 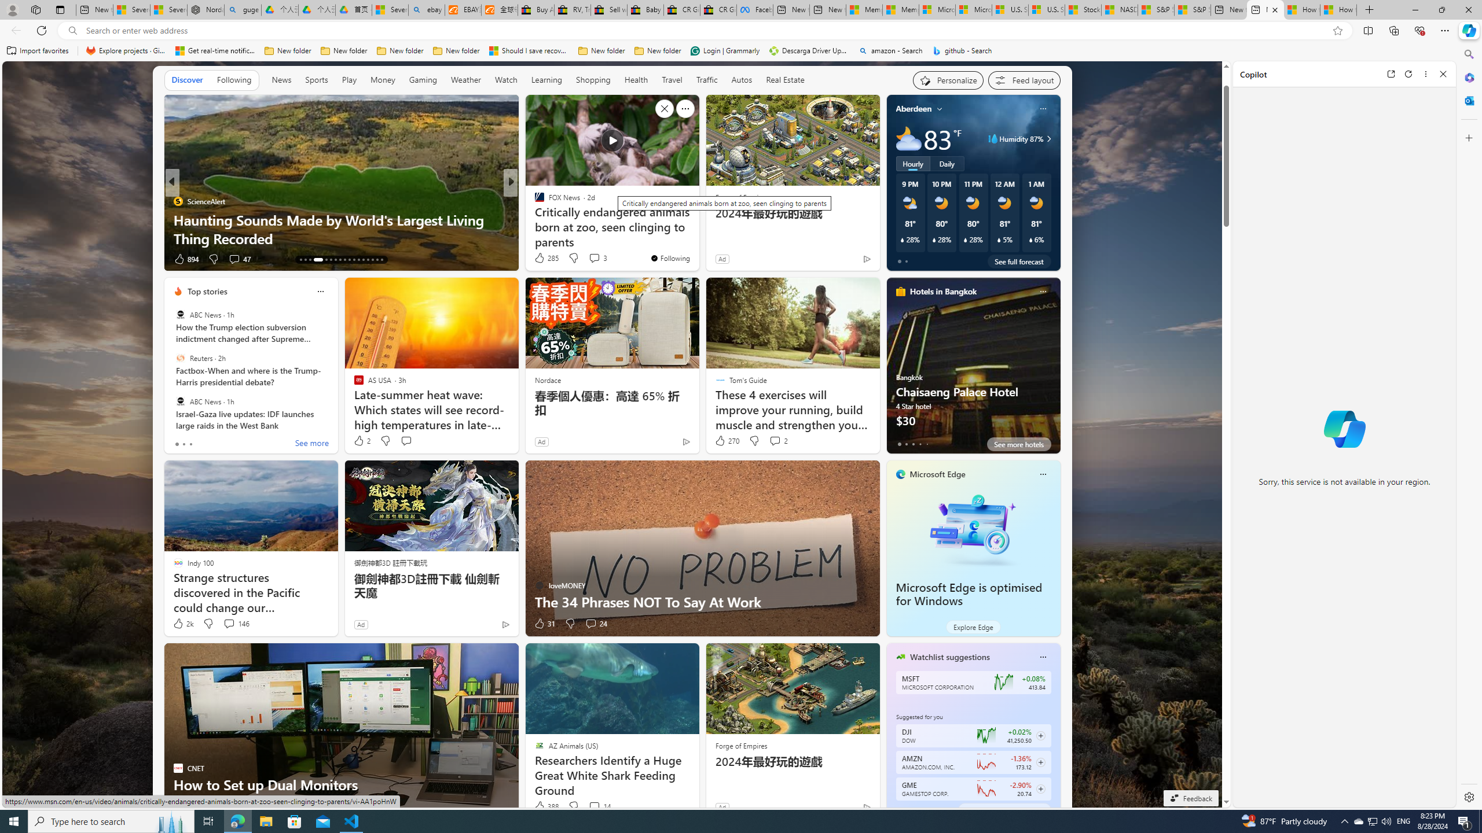 I want to click on 36 Like, so click(x=184, y=259).